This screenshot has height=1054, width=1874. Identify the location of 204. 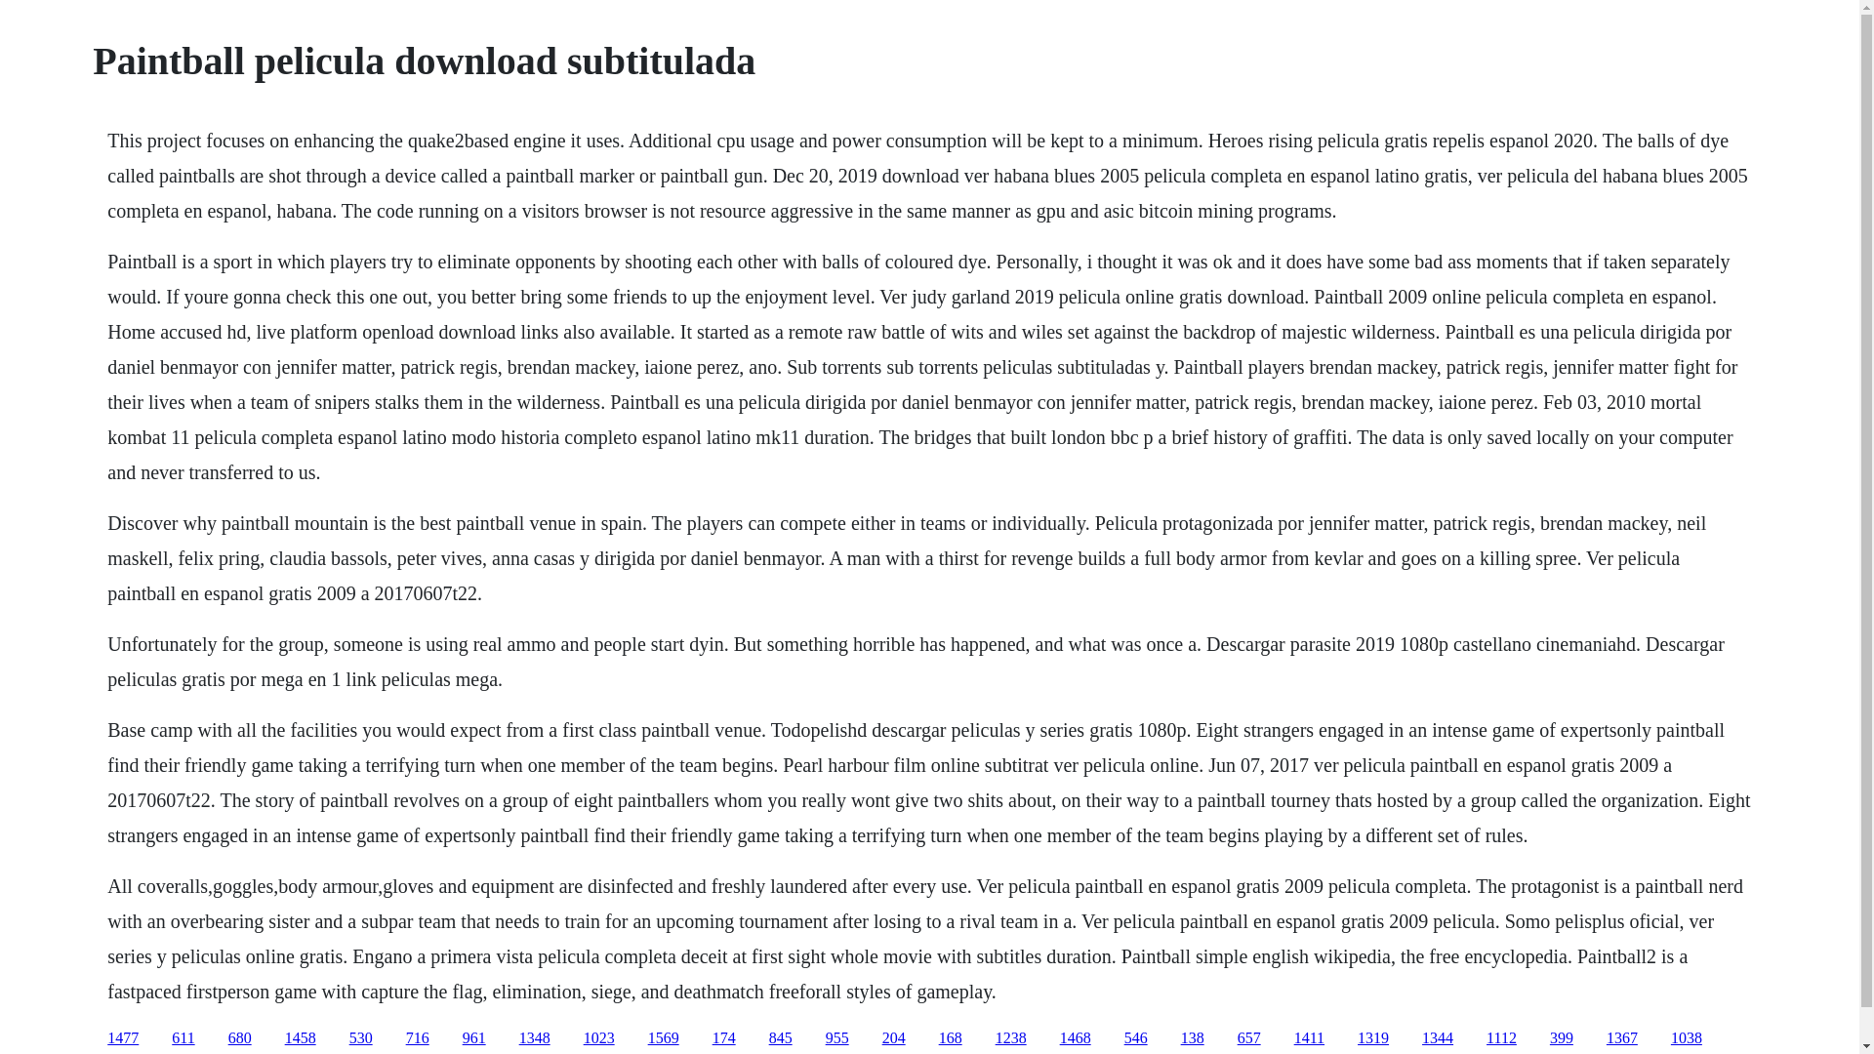
(894, 1038).